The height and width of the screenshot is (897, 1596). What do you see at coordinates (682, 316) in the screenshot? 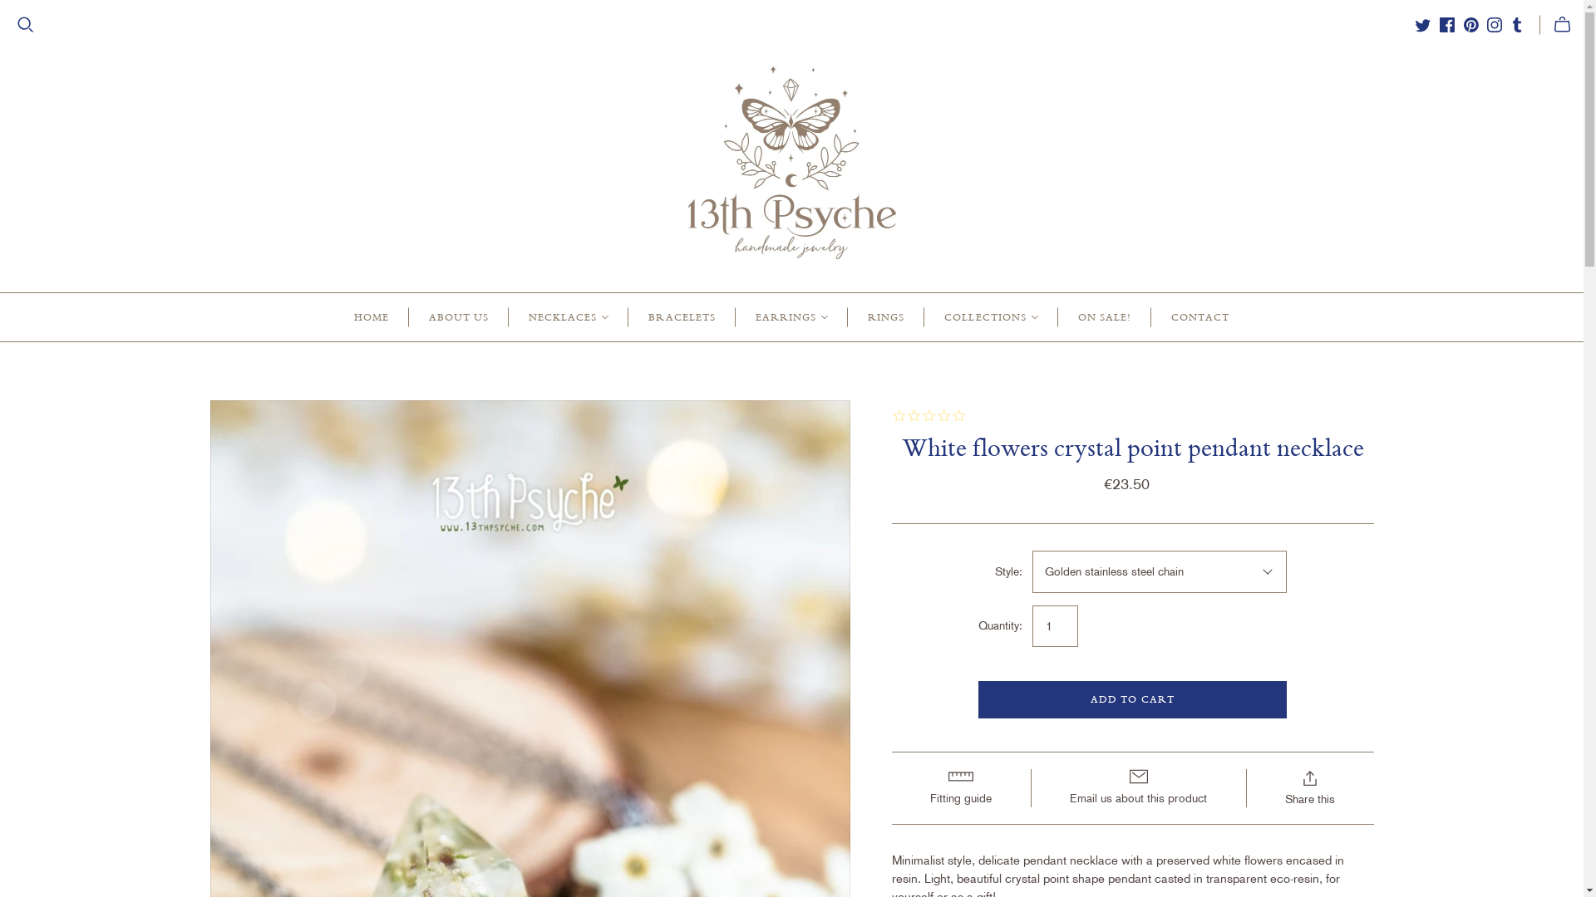
I see `BRACELETS` at bounding box center [682, 316].